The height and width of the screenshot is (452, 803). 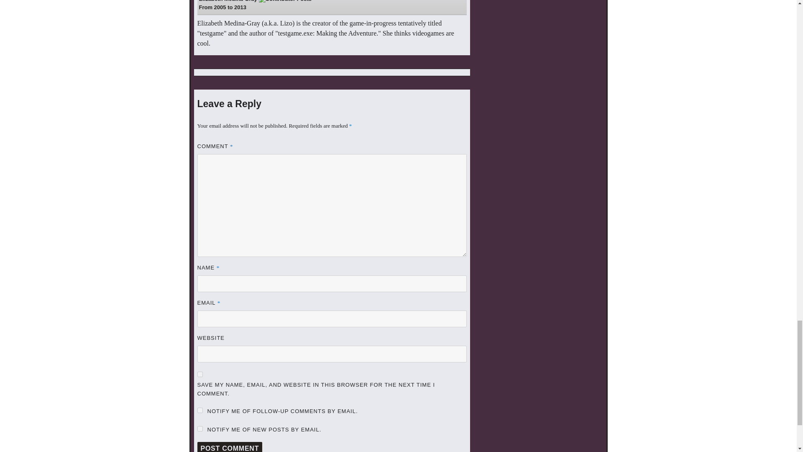 What do you see at coordinates (200, 410) in the screenshot?
I see `Post Comment` at bounding box center [200, 410].